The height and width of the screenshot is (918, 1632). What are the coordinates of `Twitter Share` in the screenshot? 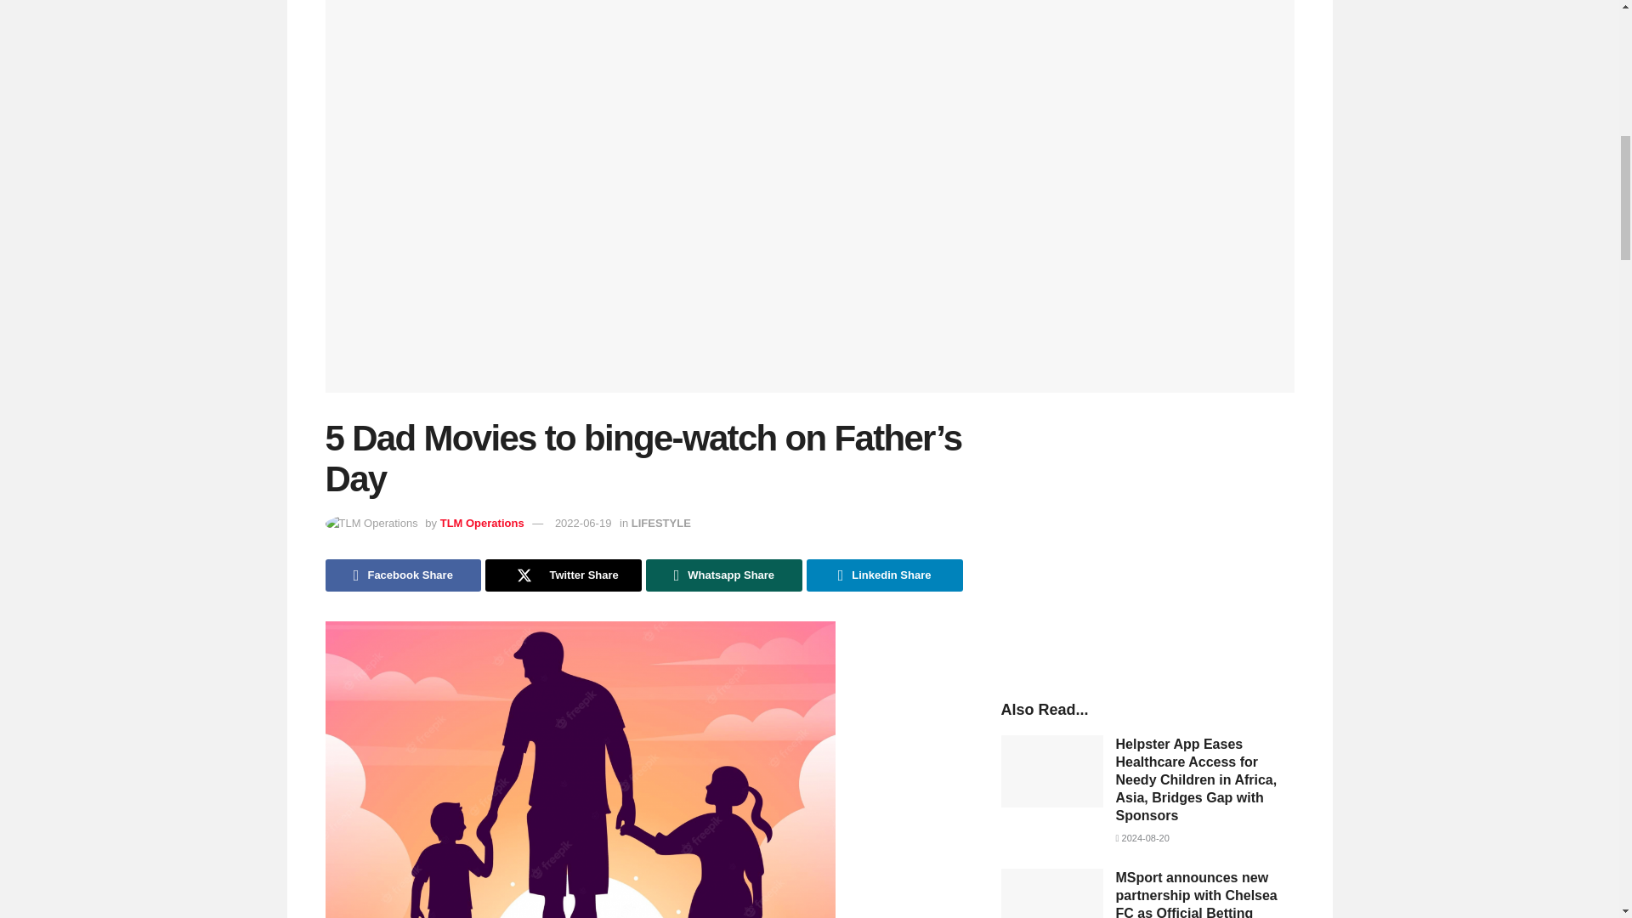 It's located at (563, 575).